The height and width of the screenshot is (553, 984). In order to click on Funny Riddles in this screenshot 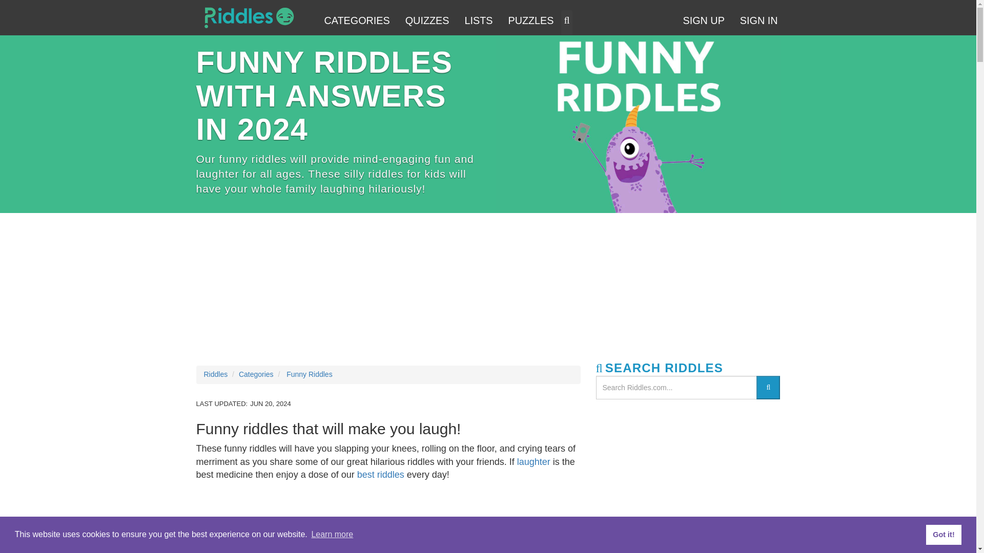, I will do `click(309, 374)`.